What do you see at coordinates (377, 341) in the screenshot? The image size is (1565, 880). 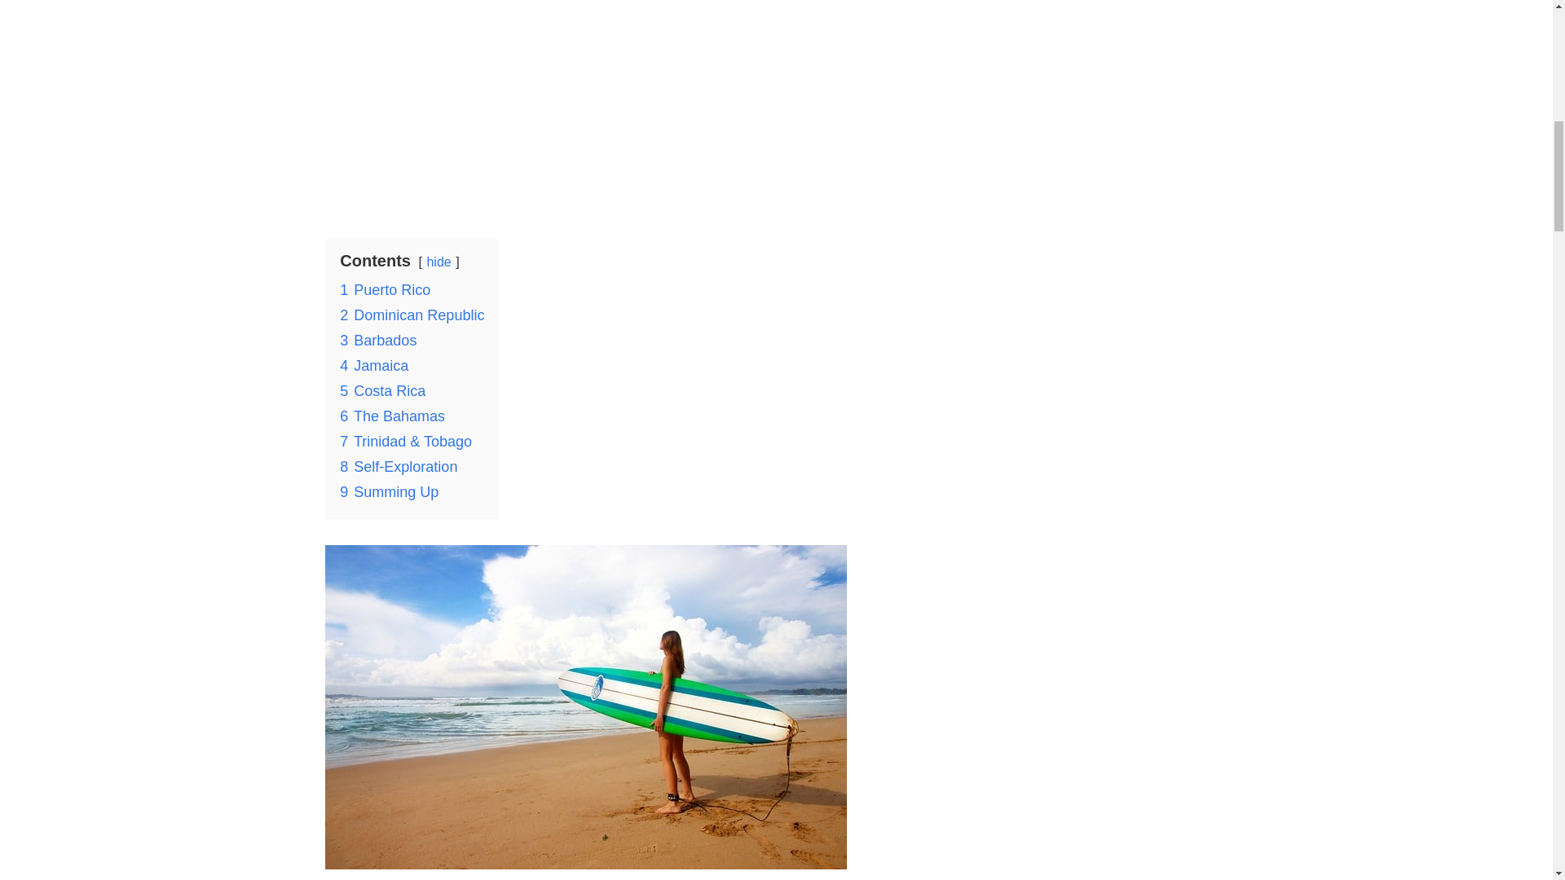 I see `3 Barbados` at bounding box center [377, 341].